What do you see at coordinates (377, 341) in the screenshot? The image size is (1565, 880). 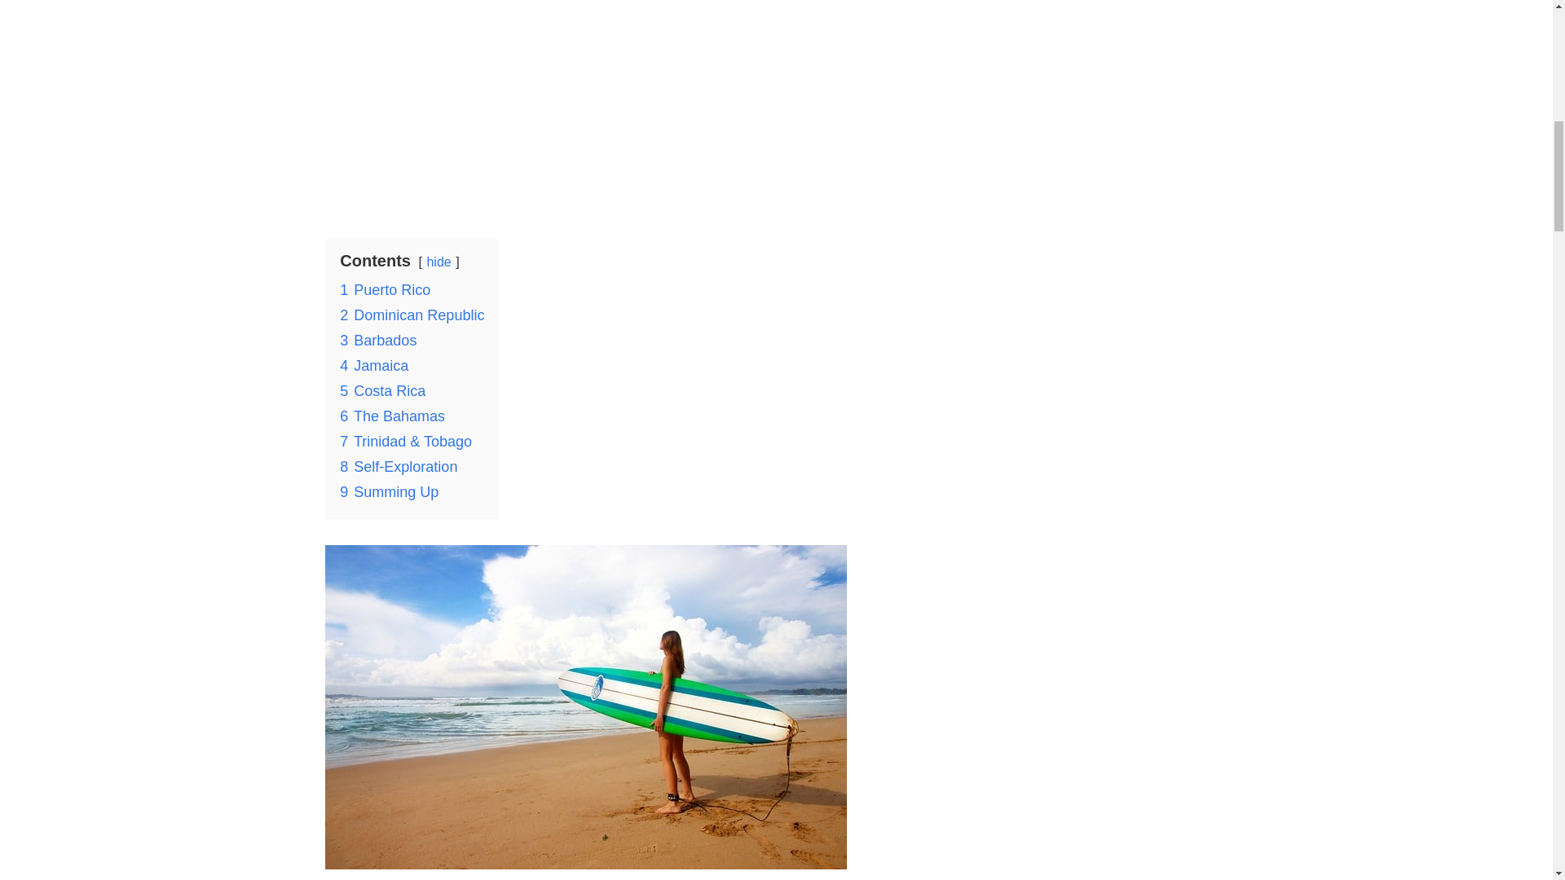 I see `3 Barbados` at bounding box center [377, 341].